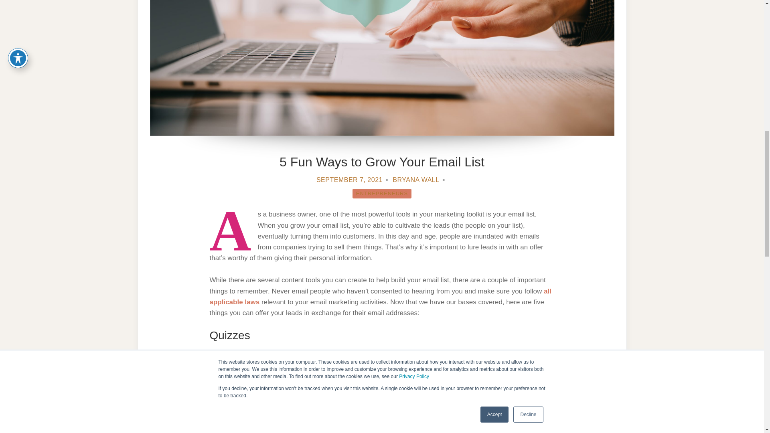  Describe the element at coordinates (382, 193) in the screenshot. I see `ENTREPRENEURS` at that location.